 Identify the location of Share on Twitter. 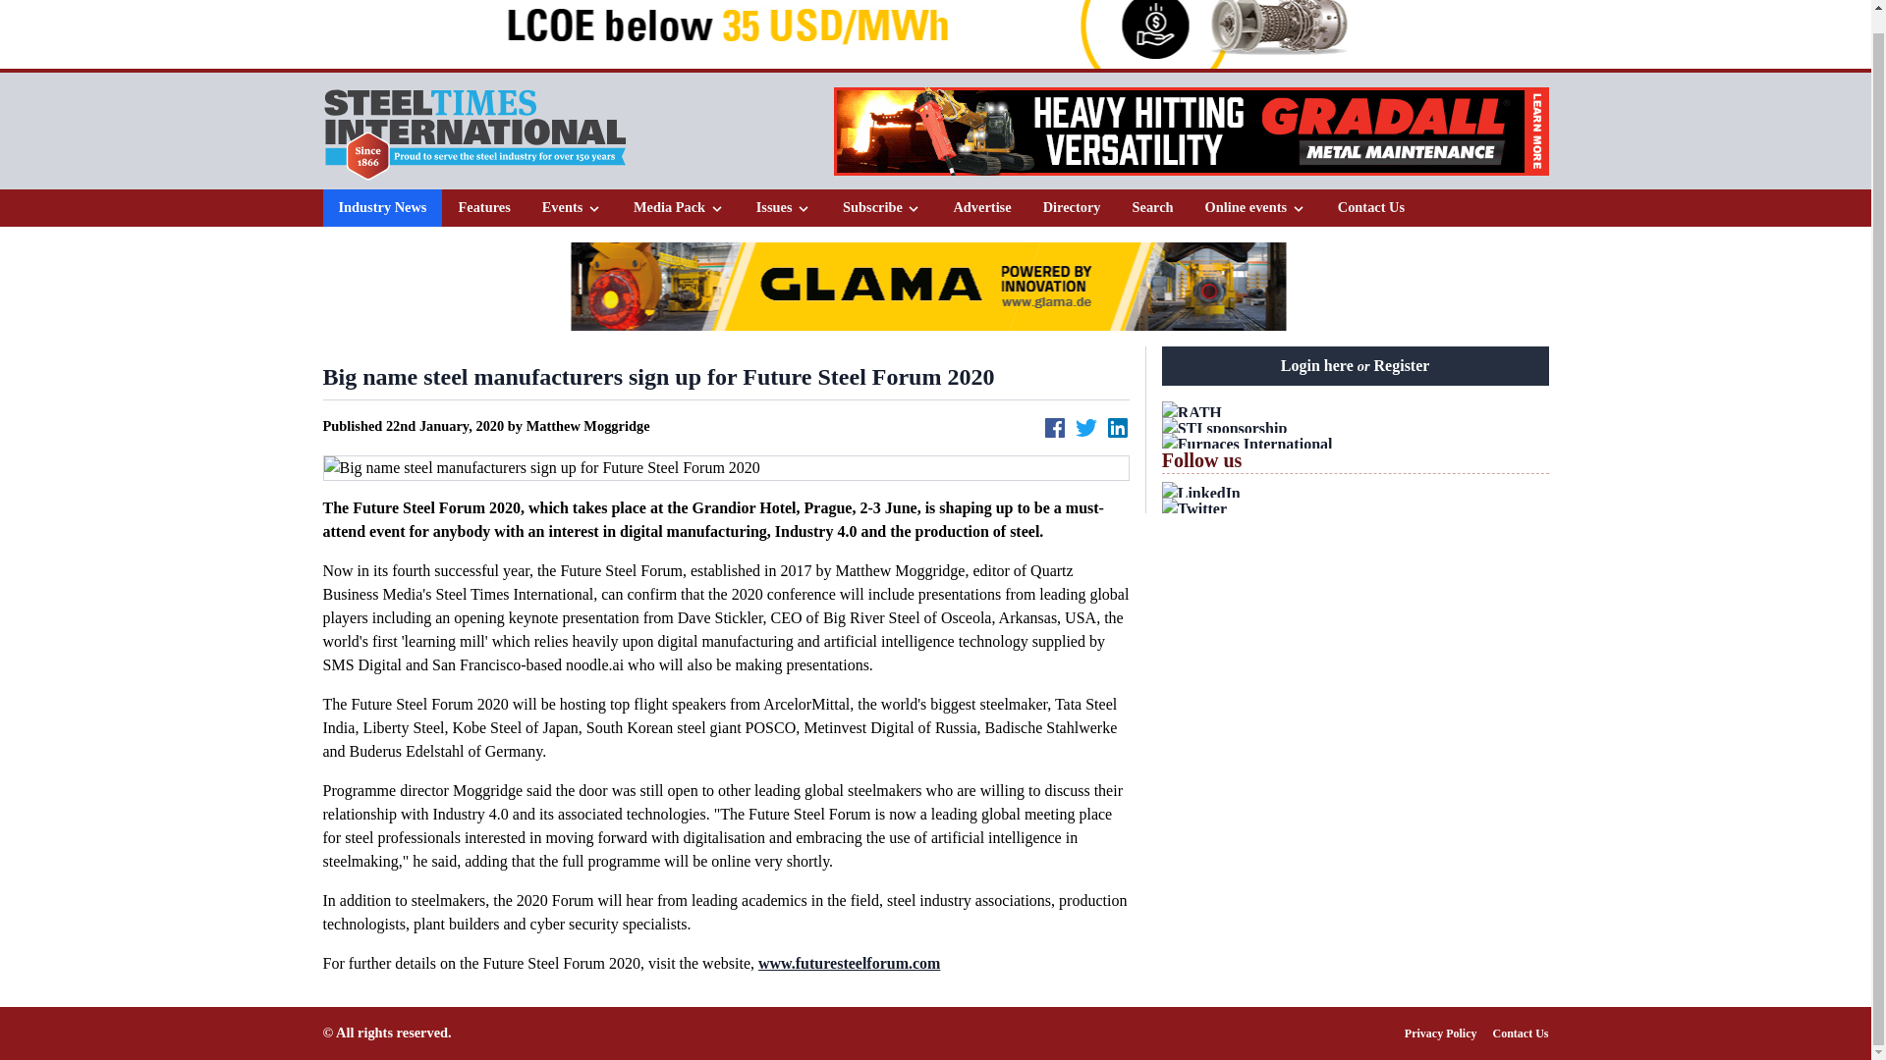
(1086, 428).